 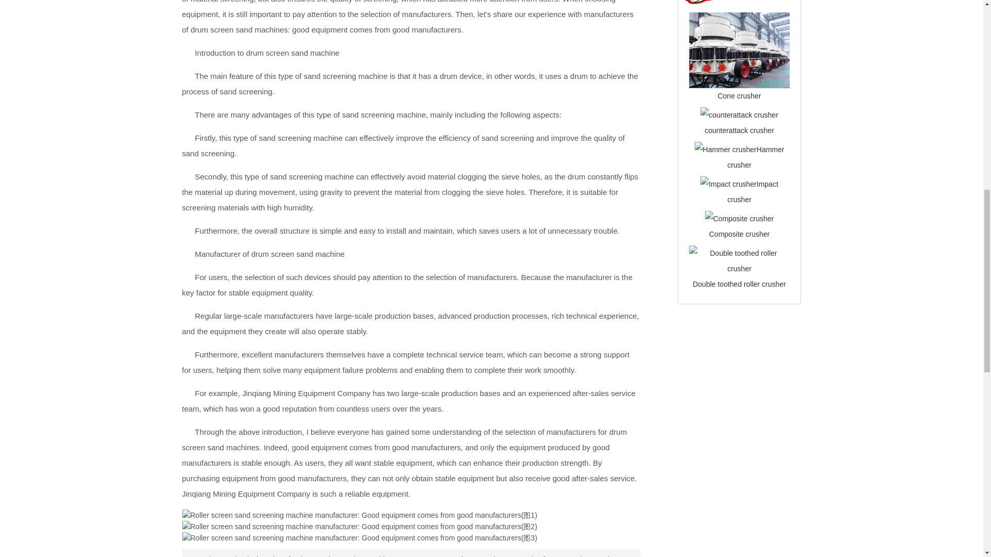 I want to click on Double toothed roller crusher, so click(x=739, y=261).